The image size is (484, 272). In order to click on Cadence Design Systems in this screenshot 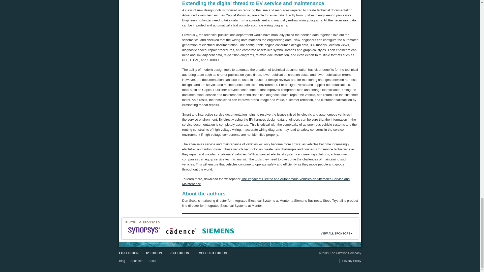, I will do `click(181, 231)`.